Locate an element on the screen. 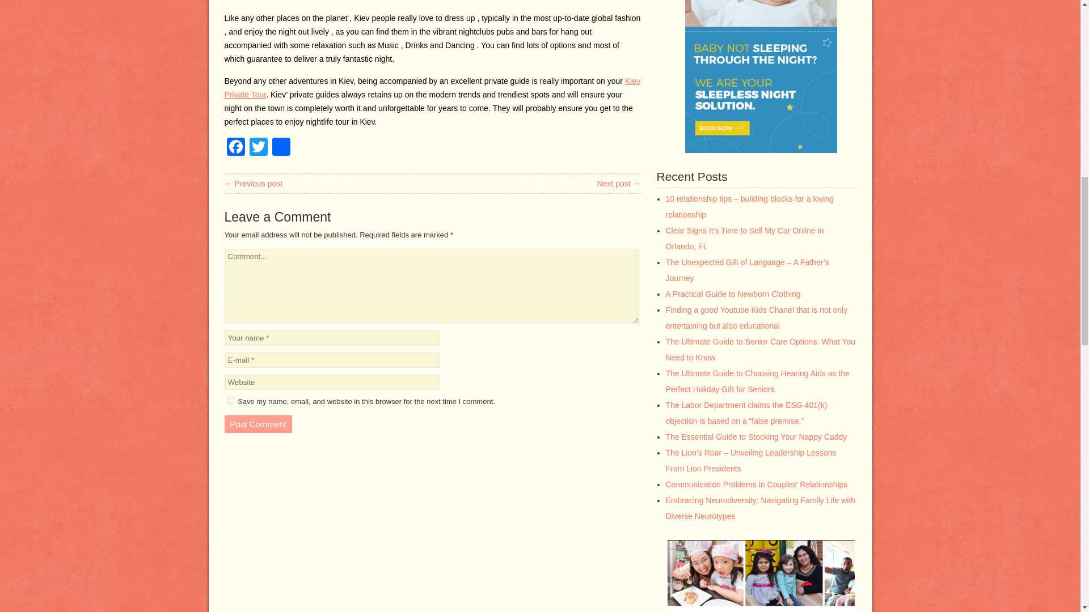  Swiss Day Tours with your private guide is located at coordinates (254, 184).